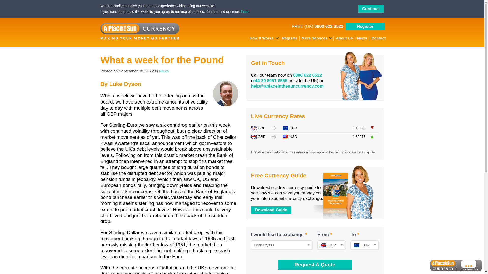 The height and width of the screenshot is (274, 488). I want to click on Continue, so click(371, 9).